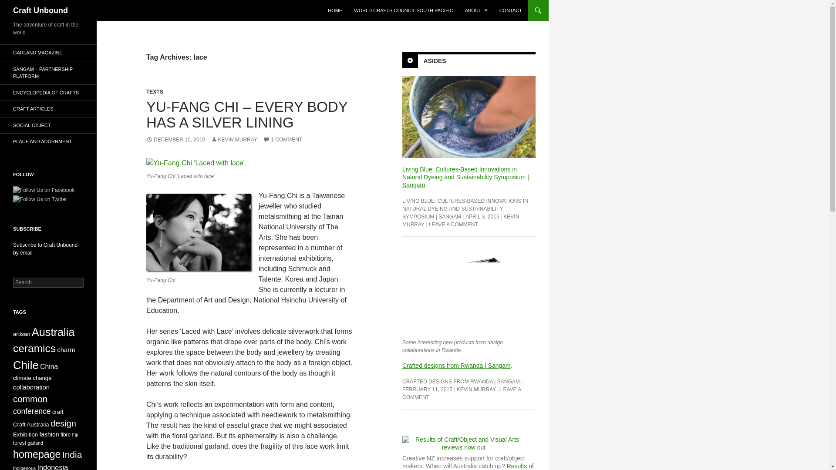 The width and height of the screenshot is (836, 470). What do you see at coordinates (434, 60) in the screenshot?
I see `ASIDES` at bounding box center [434, 60].